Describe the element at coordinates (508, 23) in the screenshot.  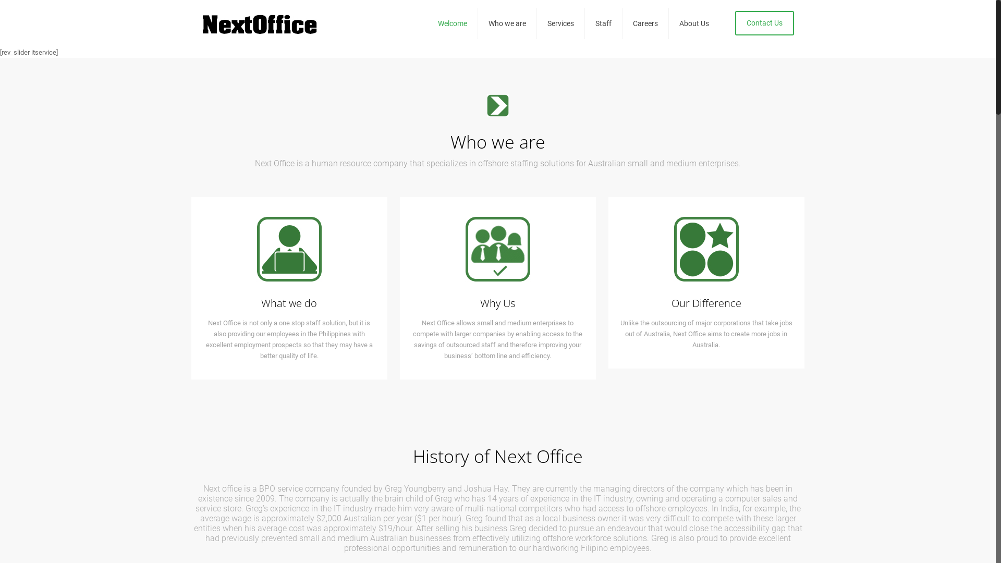
I see `Who we are` at that location.